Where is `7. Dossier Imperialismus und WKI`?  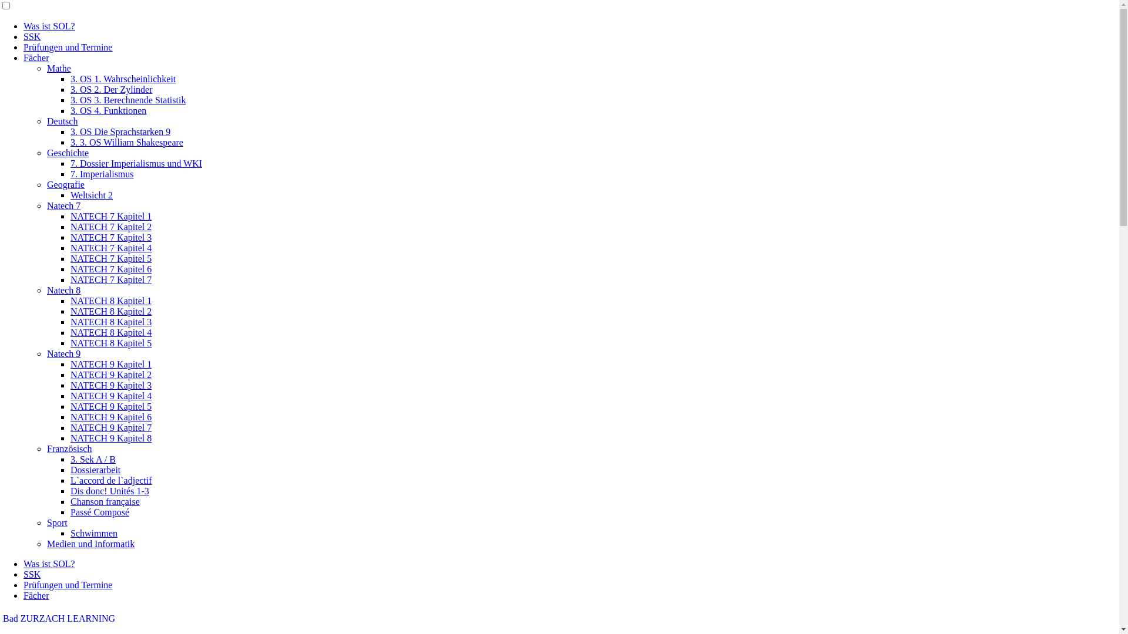
7. Dossier Imperialismus und WKI is located at coordinates (136, 163).